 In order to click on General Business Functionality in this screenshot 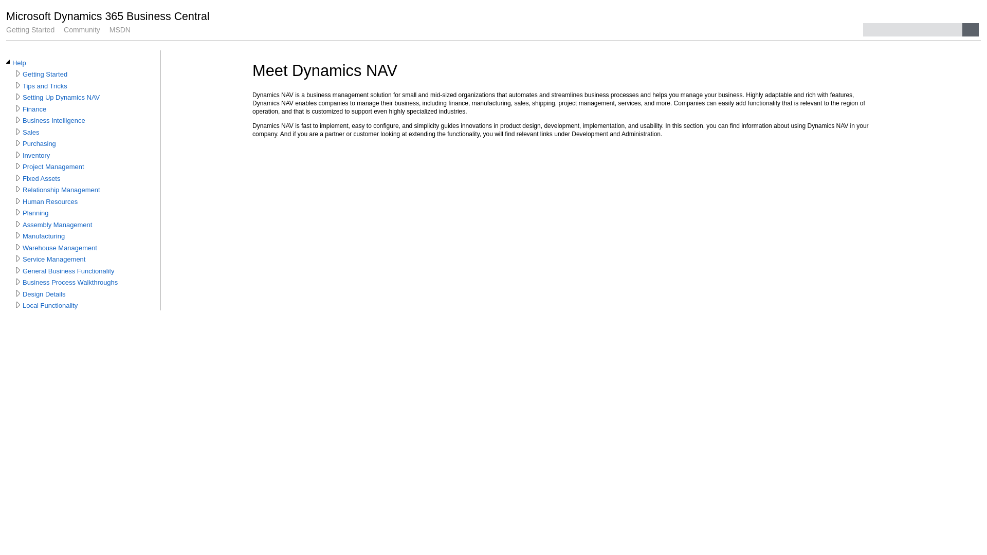, I will do `click(69, 271)`.